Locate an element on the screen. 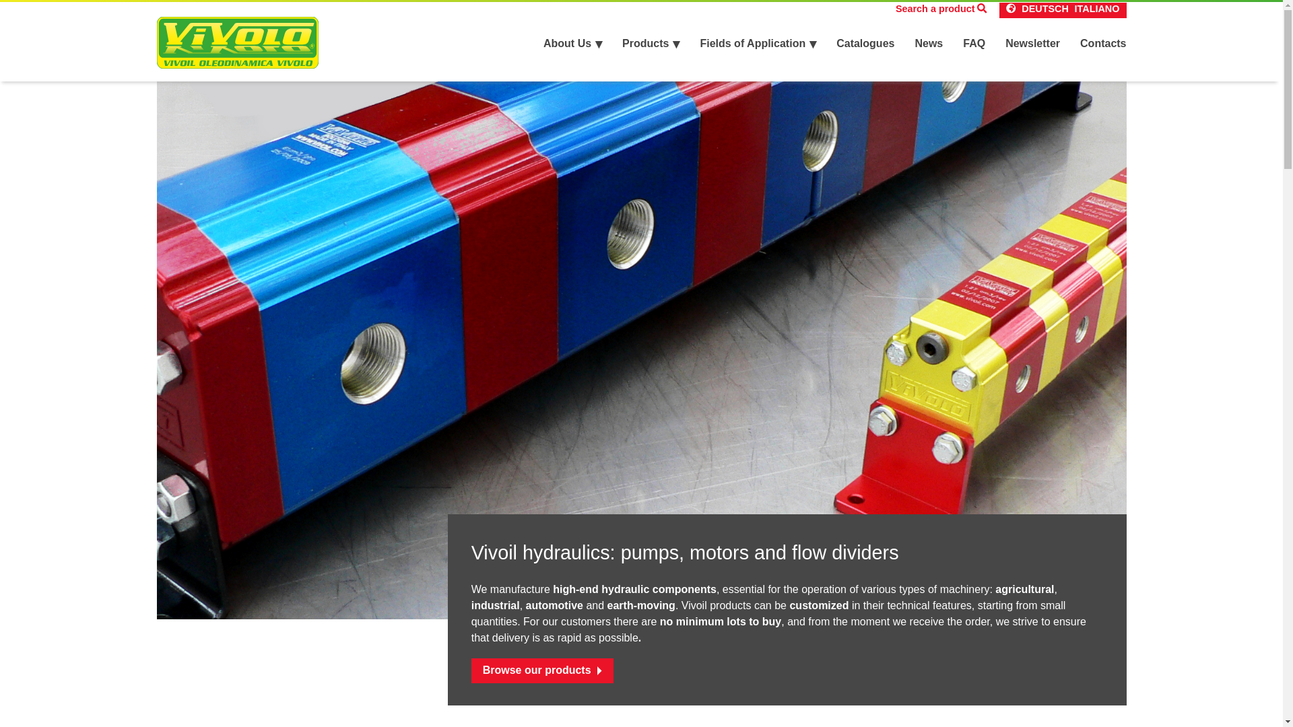 This screenshot has height=727, width=1293. About Us is located at coordinates (572, 44).